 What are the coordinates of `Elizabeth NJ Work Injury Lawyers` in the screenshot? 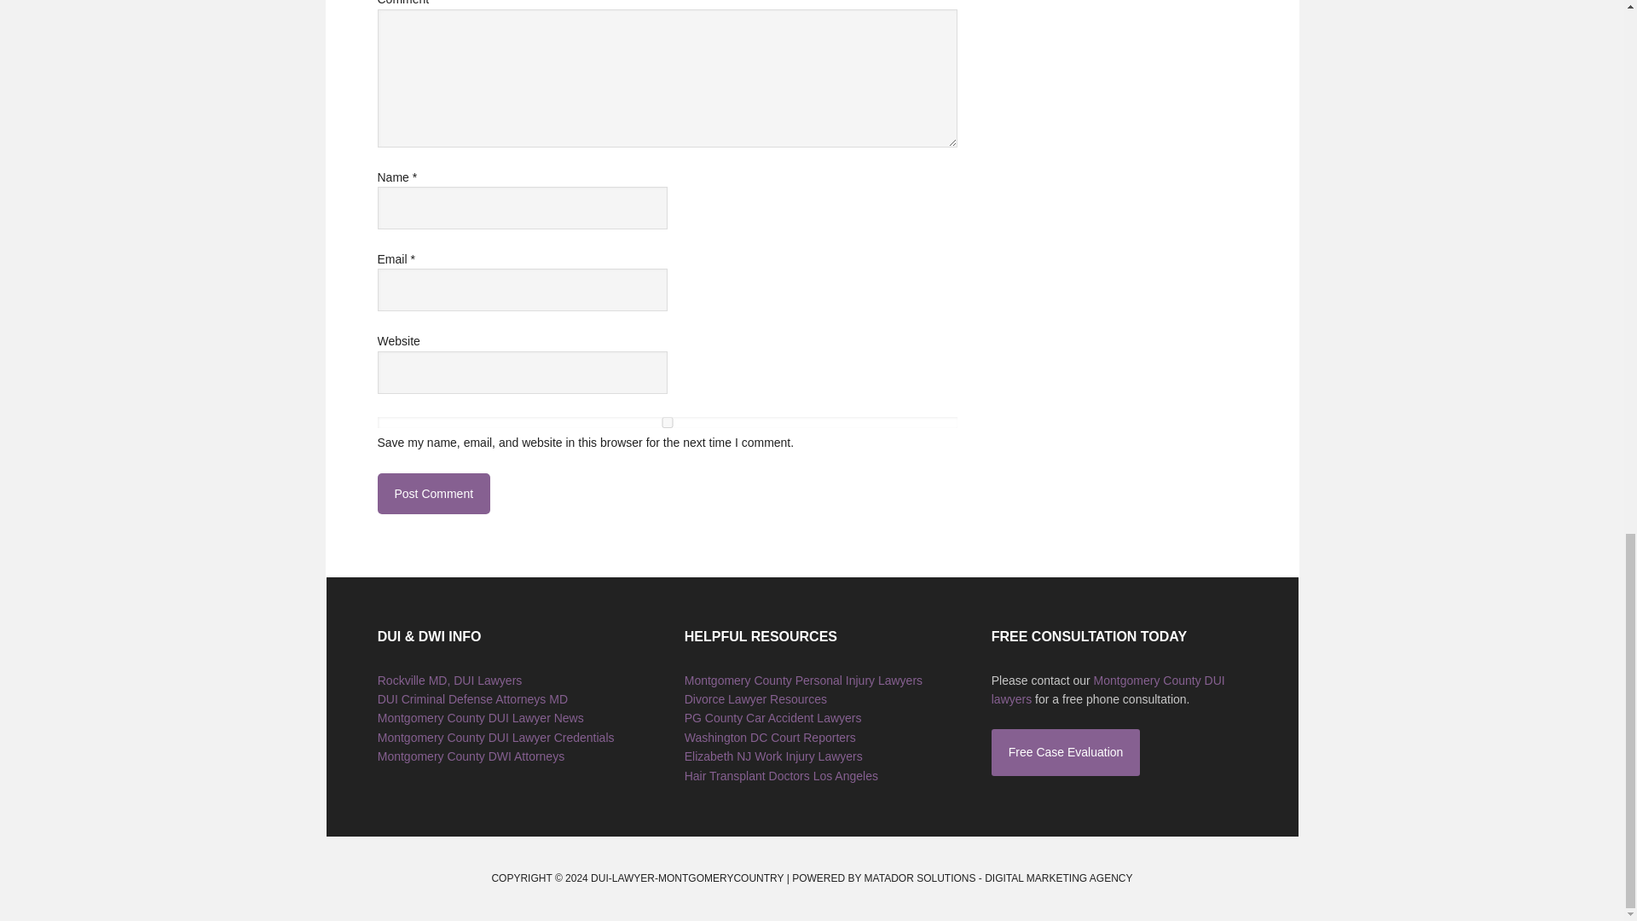 It's located at (772, 756).